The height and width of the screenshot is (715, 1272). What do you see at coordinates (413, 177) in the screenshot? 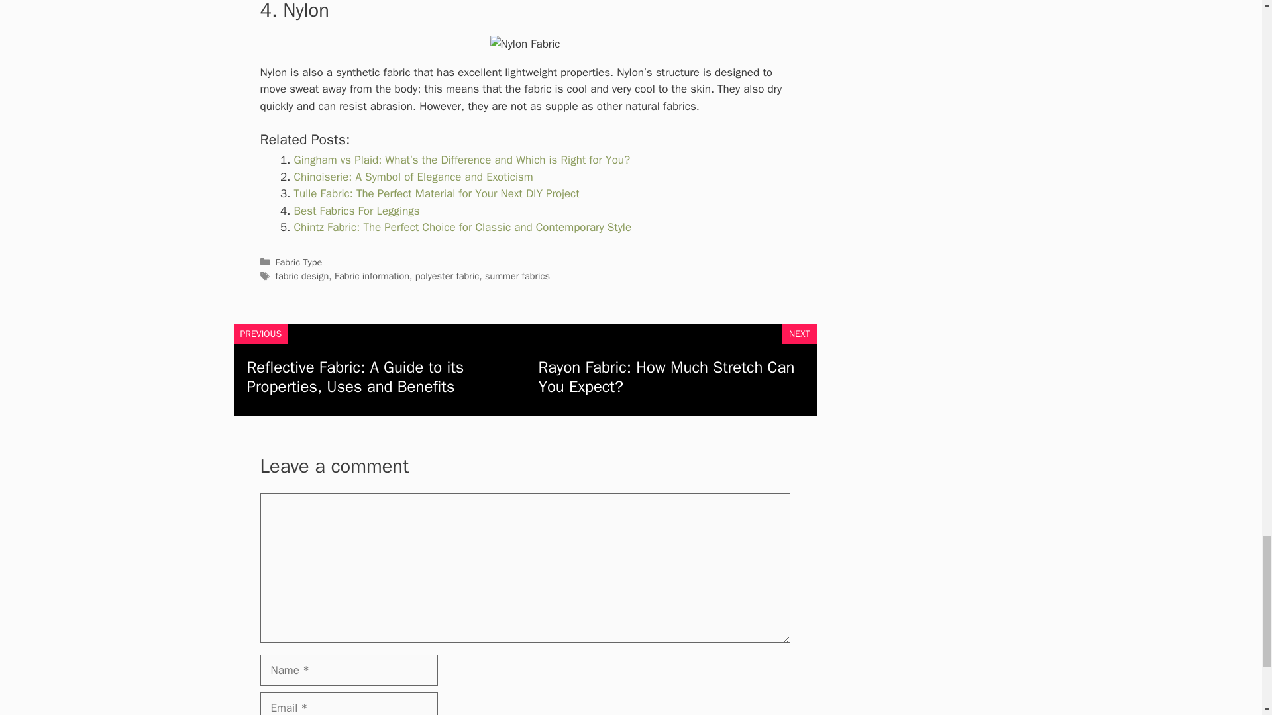
I see `Chinoiserie: A Symbol of Elegance and Exoticism` at bounding box center [413, 177].